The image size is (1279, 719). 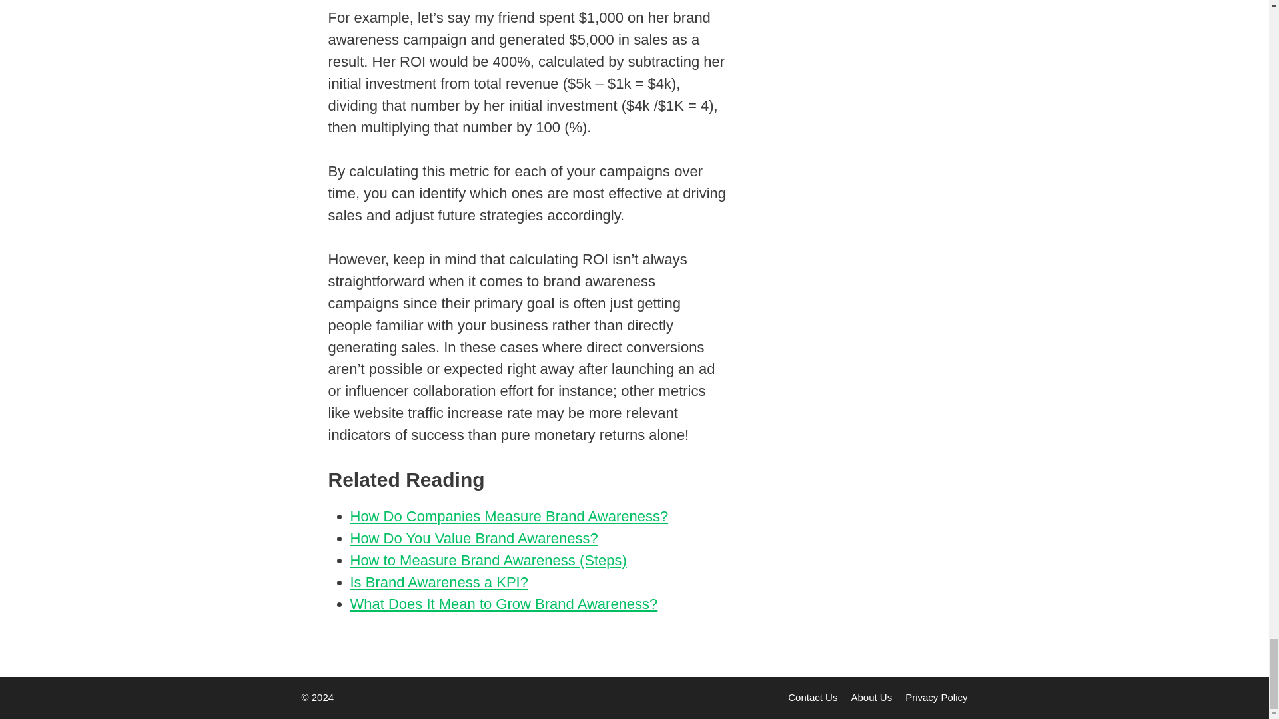 What do you see at coordinates (504, 604) in the screenshot?
I see `What Does It Mean to Grow Brand Awareness?` at bounding box center [504, 604].